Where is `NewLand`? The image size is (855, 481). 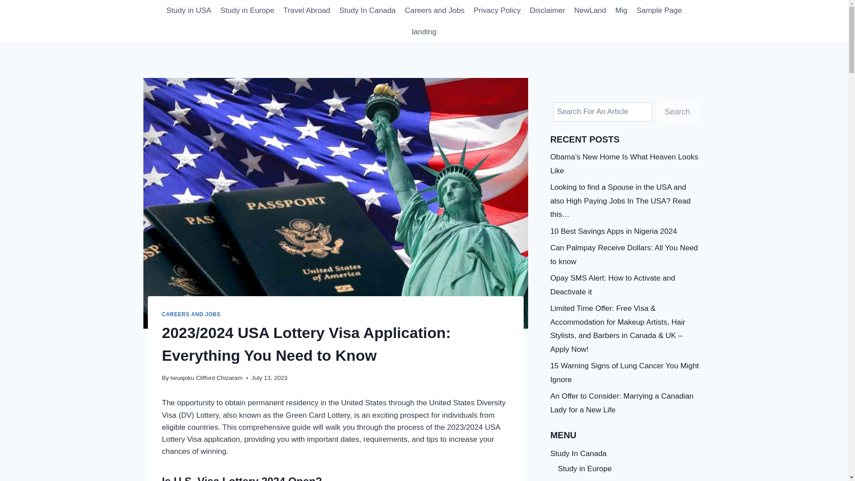
NewLand is located at coordinates (590, 11).